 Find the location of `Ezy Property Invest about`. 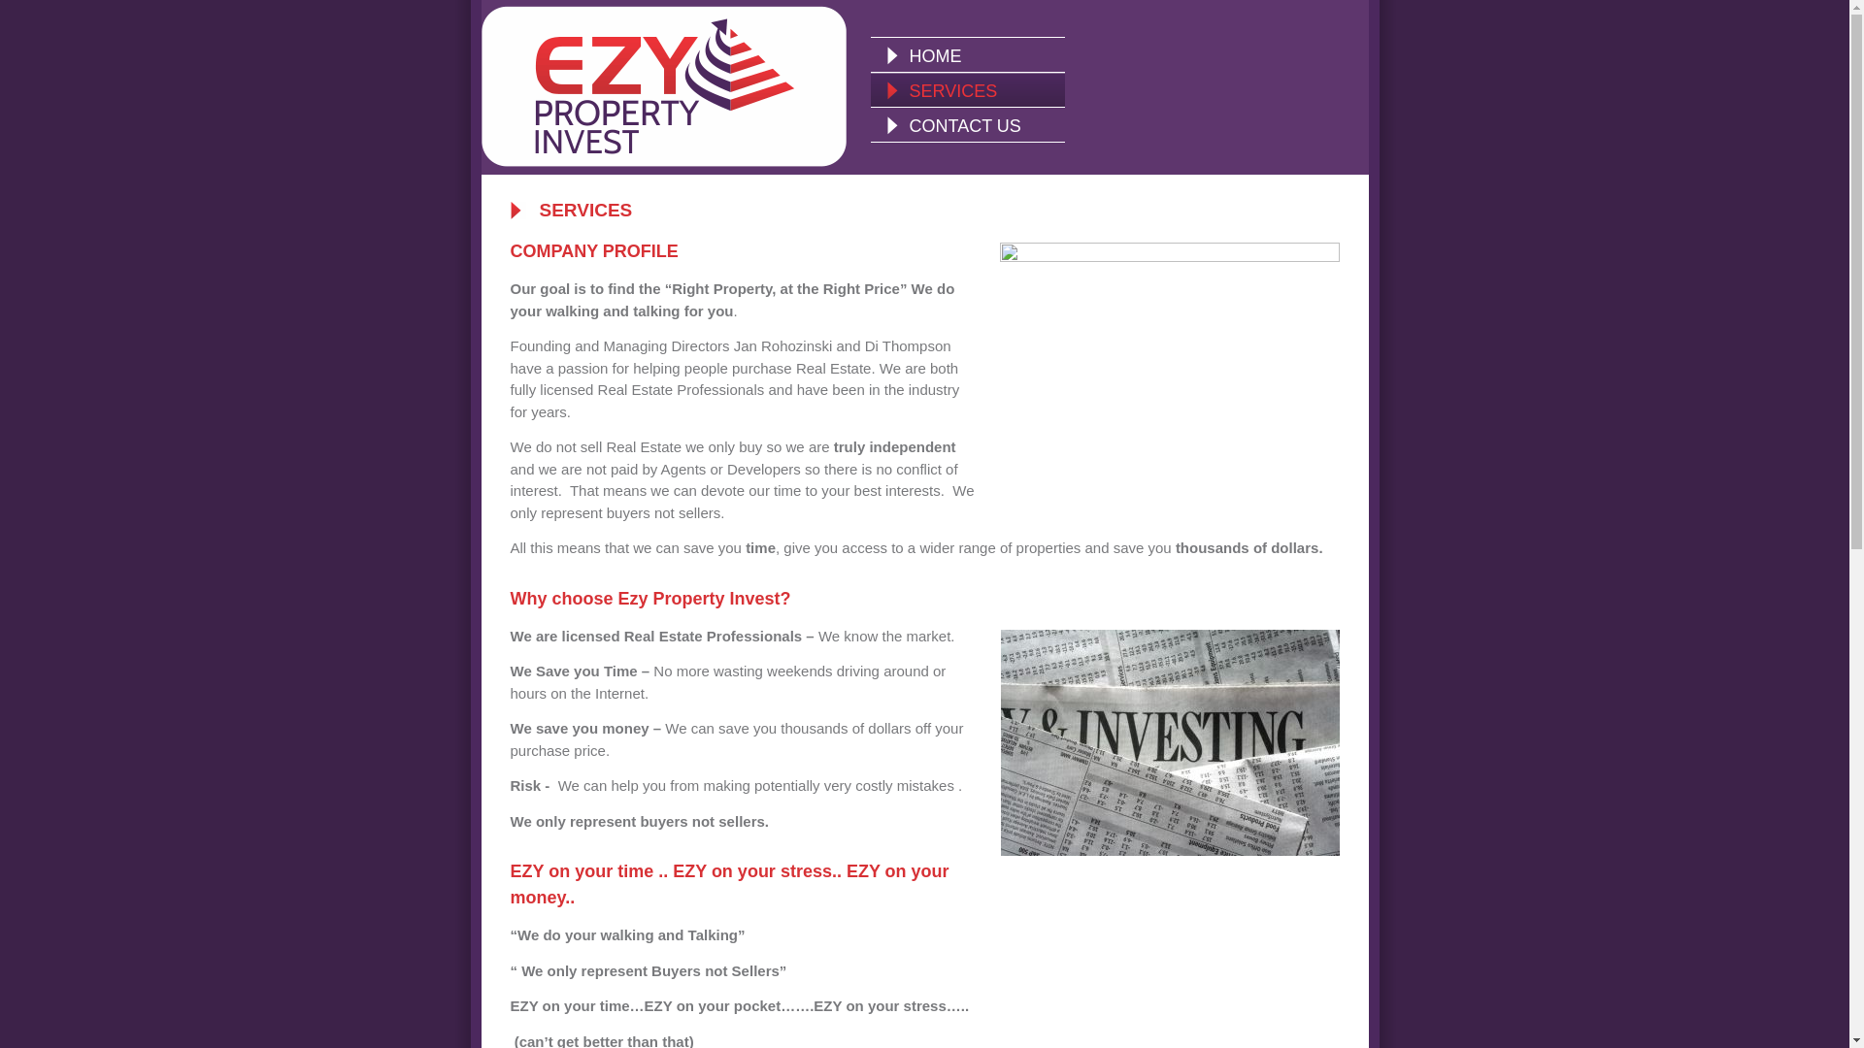

Ezy Property Invest about is located at coordinates (1170, 371).